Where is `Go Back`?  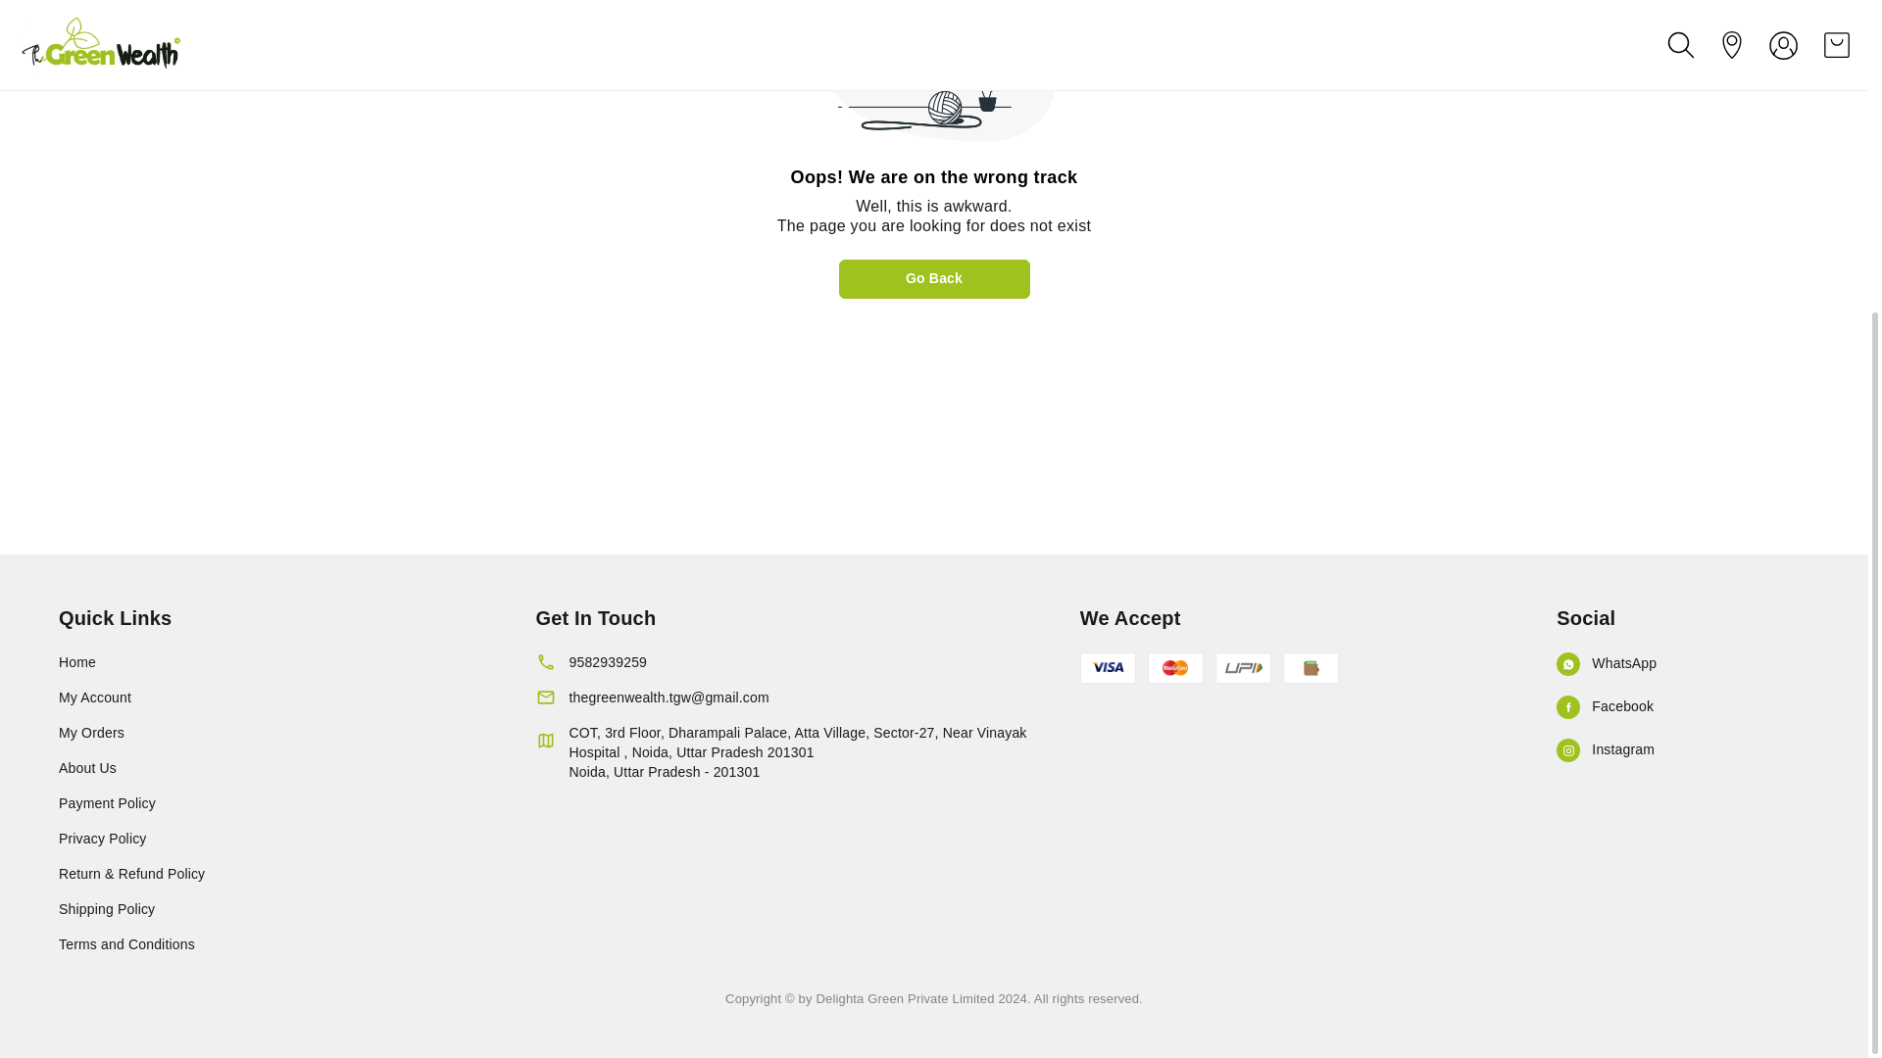 Go Back is located at coordinates (934, 278).